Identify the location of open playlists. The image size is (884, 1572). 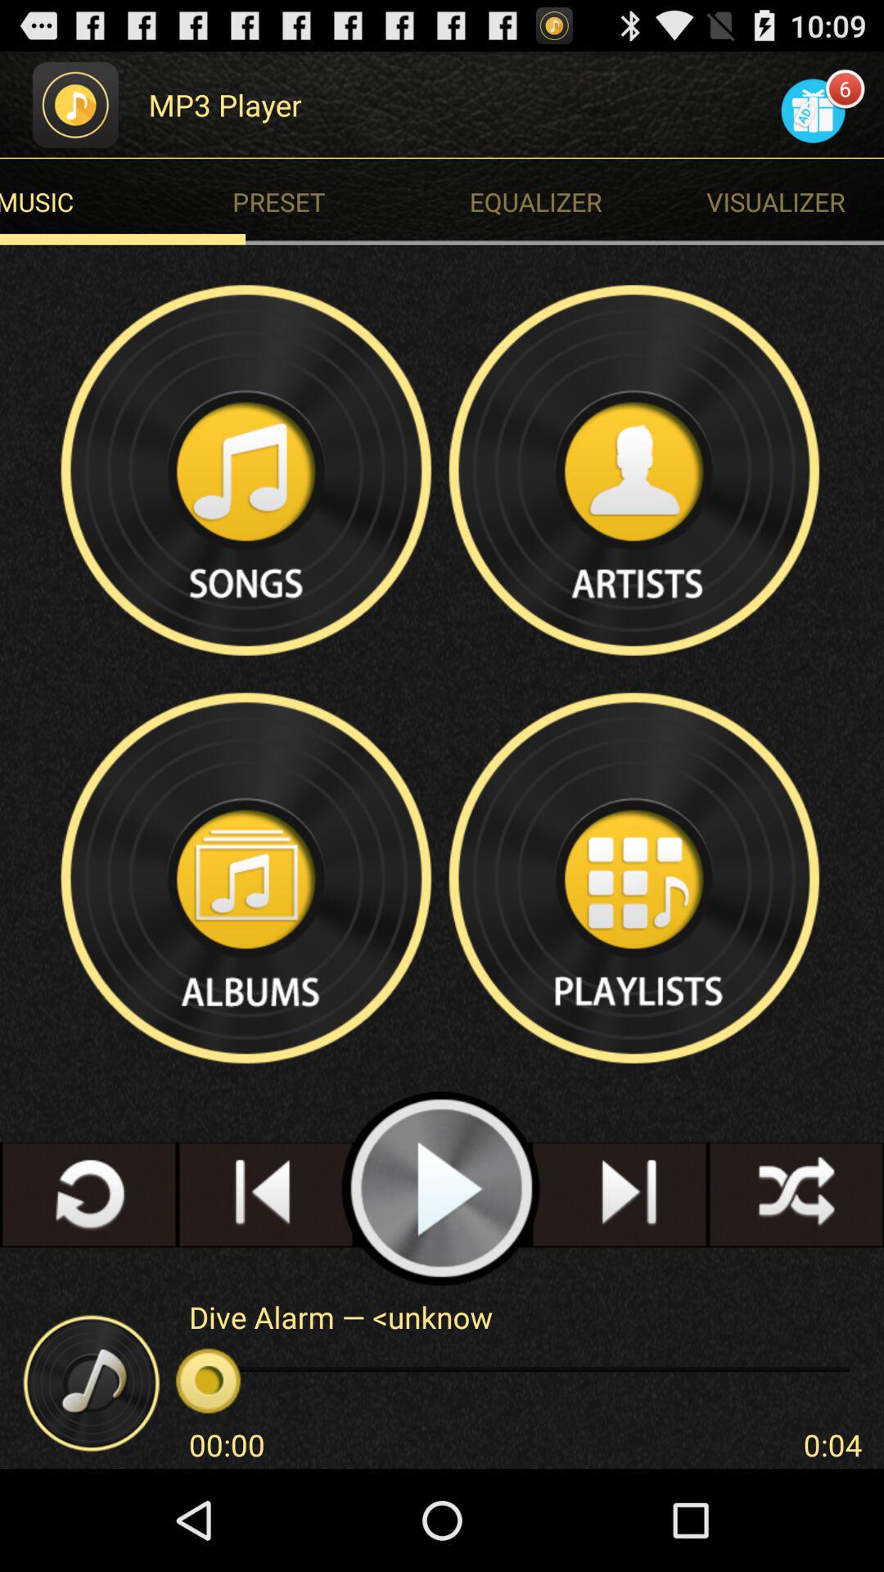
(636, 878).